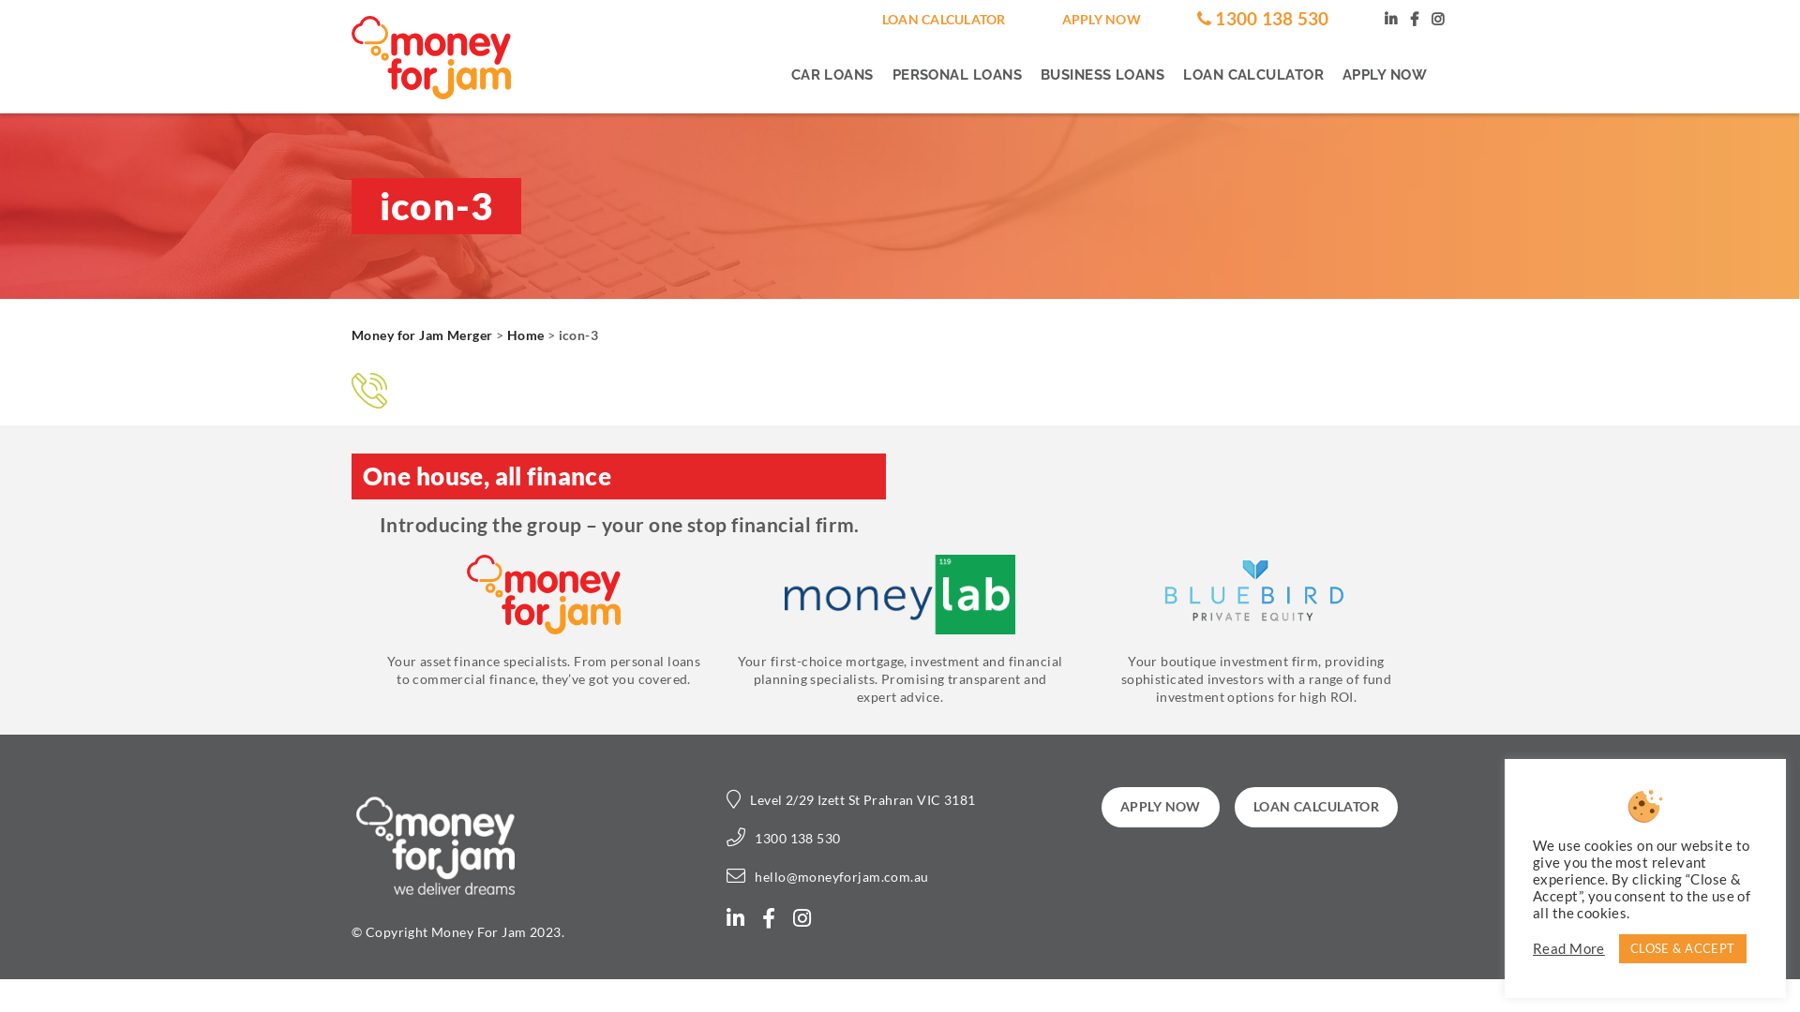 Image resolution: width=1800 pixels, height=1012 pixels. What do you see at coordinates (837, 75) in the screenshot?
I see `CAR LOANS` at bounding box center [837, 75].